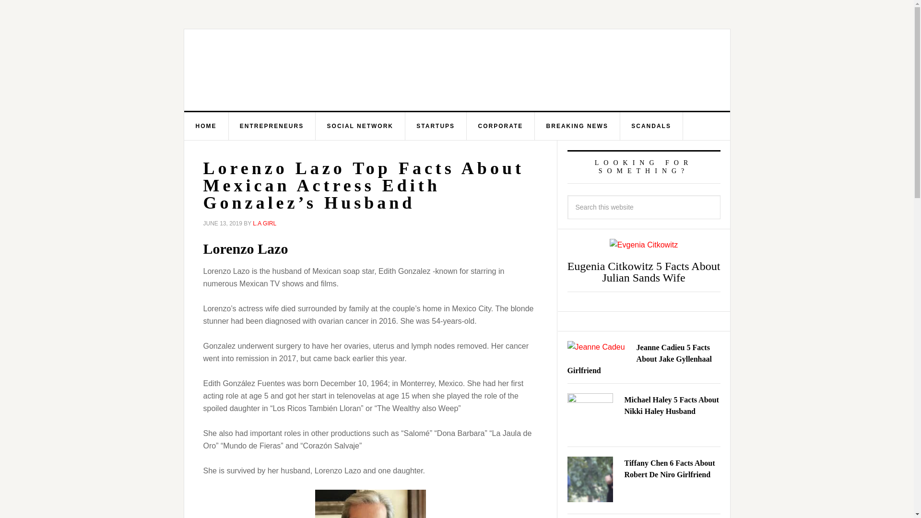 This screenshot has width=921, height=518. I want to click on Jeanne Cadieu 5 Facts About Jake Gyllenhaal Girlfriend, so click(639, 359).